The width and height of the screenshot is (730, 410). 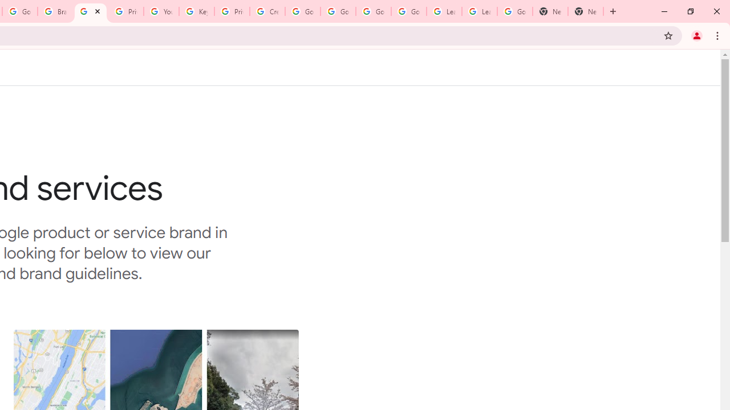 What do you see at coordinates (338, 11) in the screenshot?
I see `Google Account Help` at bounding box center [338, 11].